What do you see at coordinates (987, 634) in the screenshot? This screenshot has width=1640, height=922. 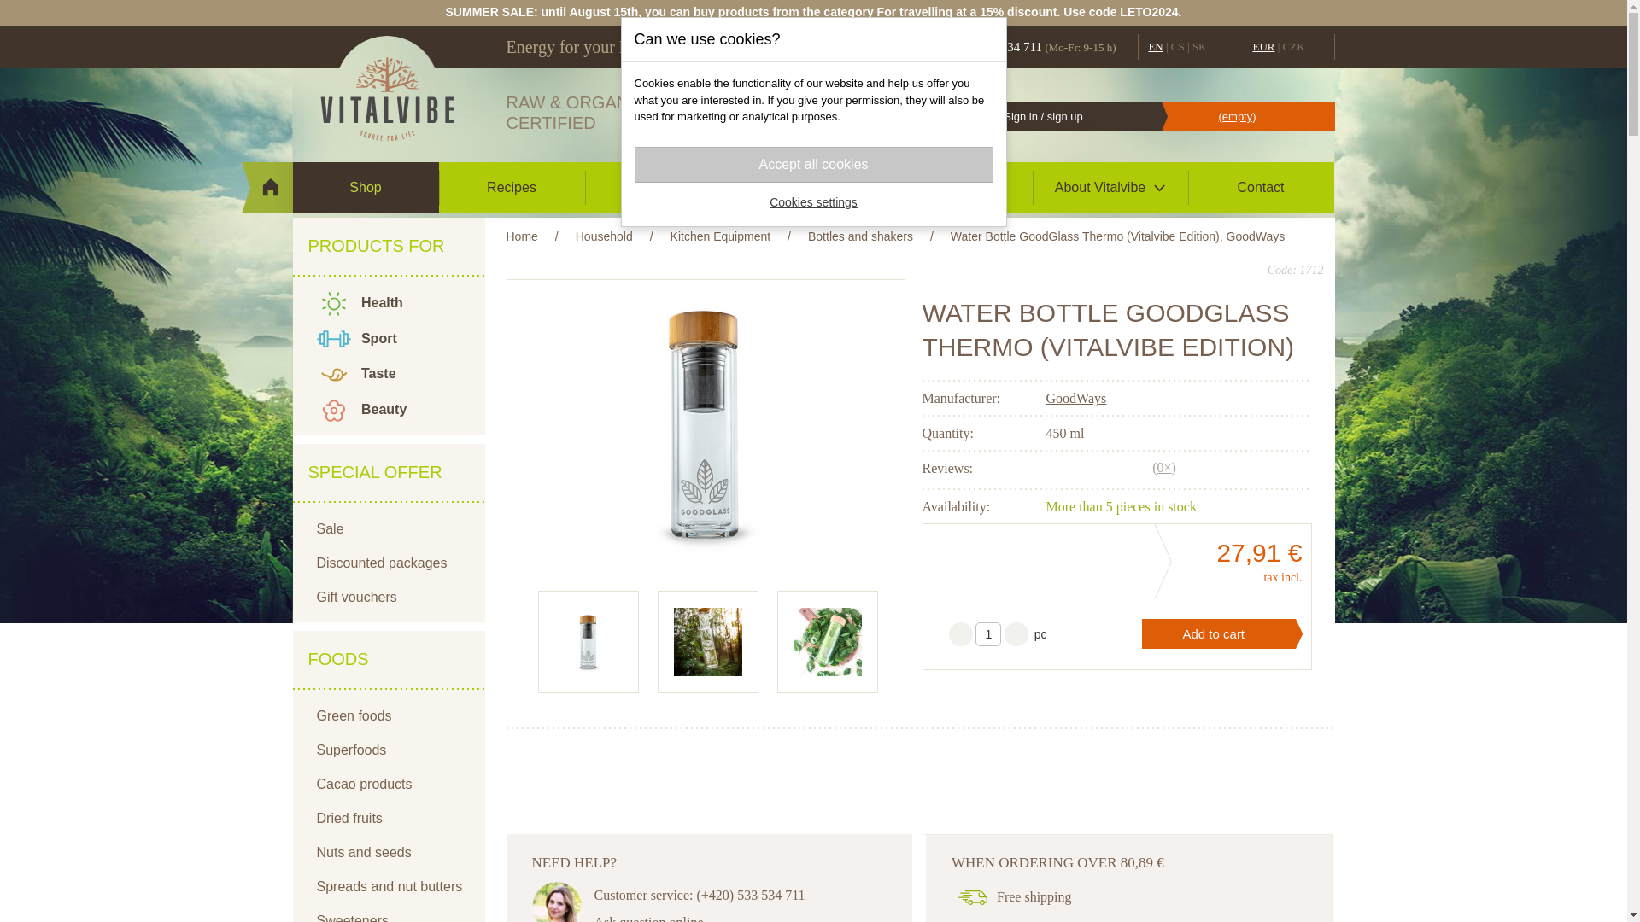 I see `1` at bounding box center [987, 634].